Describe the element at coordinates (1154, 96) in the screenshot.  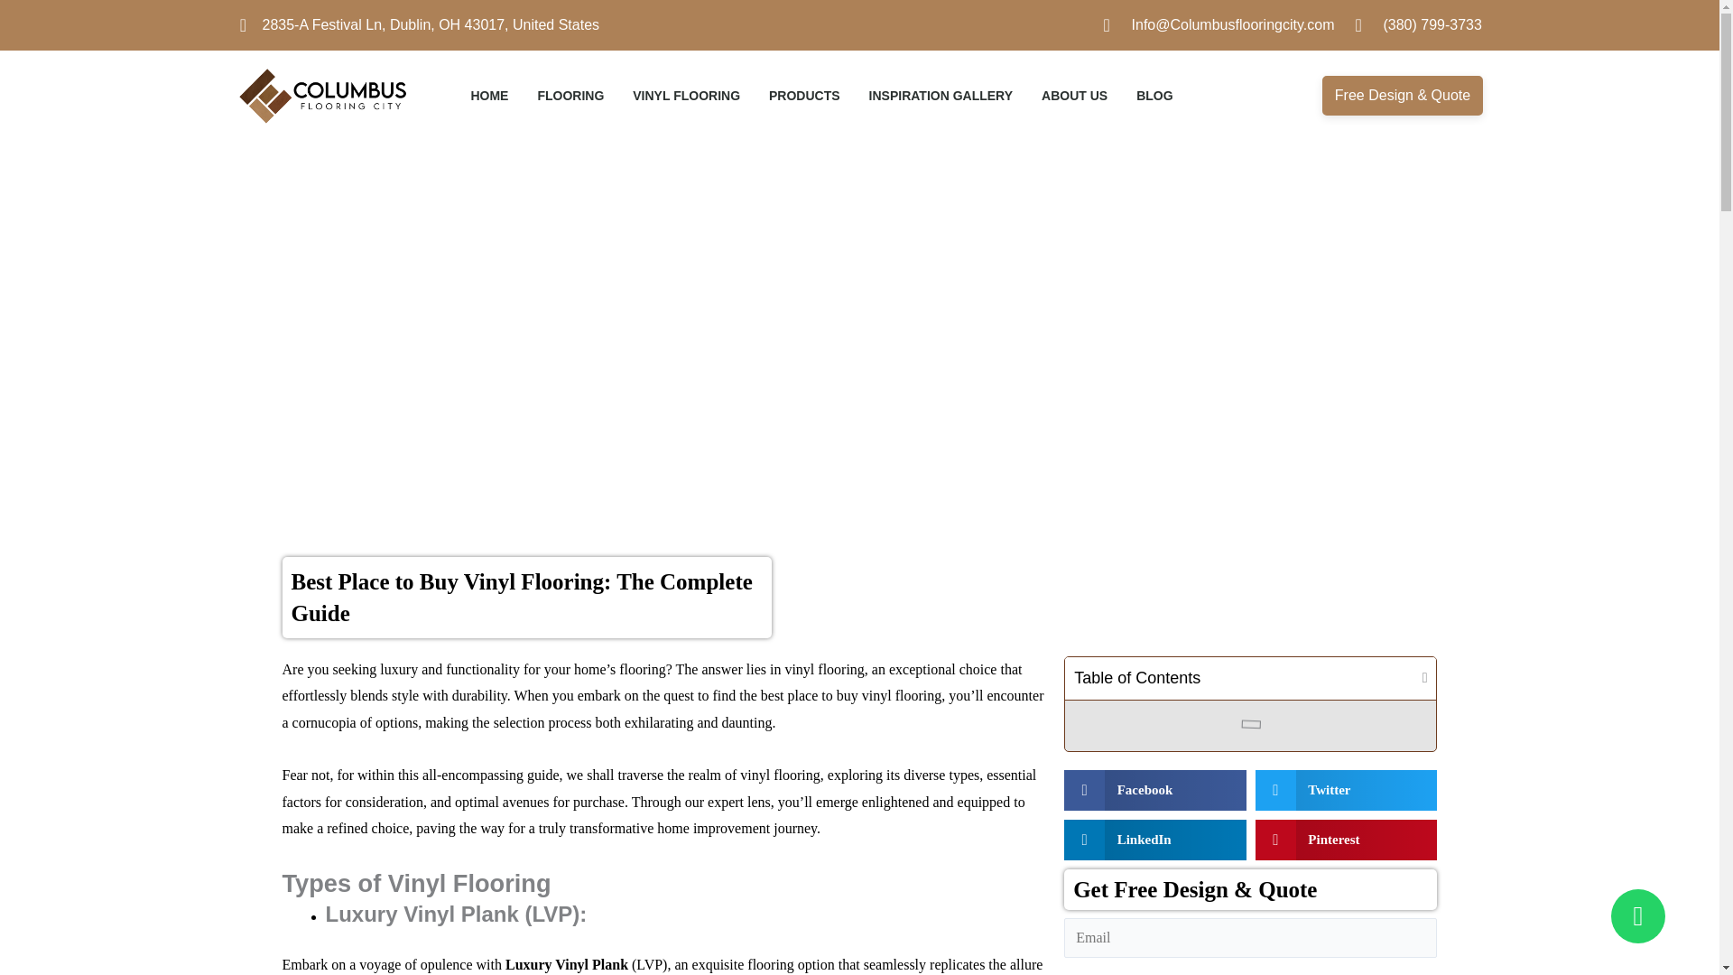
I see `BLOG` at that location.